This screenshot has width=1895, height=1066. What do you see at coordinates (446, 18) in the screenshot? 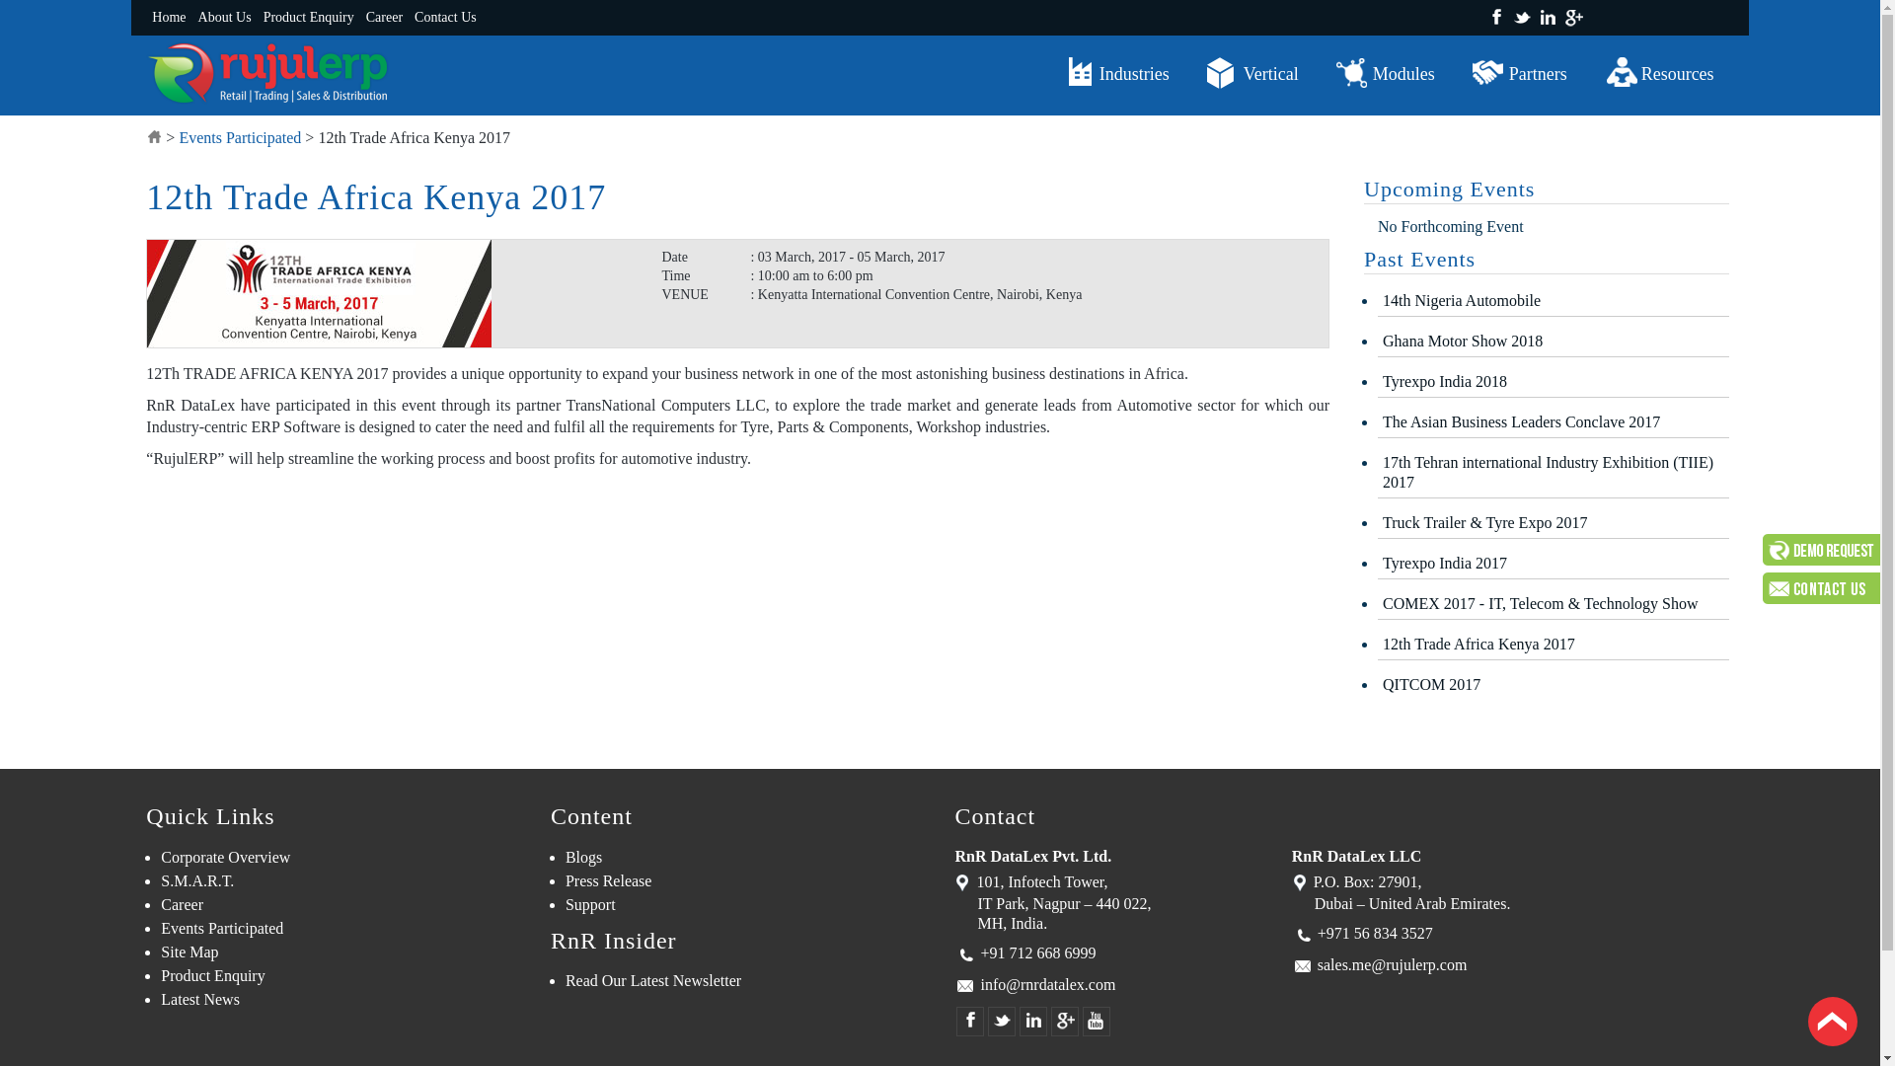
I see `Contact Us` at bounding box center [446, 18].